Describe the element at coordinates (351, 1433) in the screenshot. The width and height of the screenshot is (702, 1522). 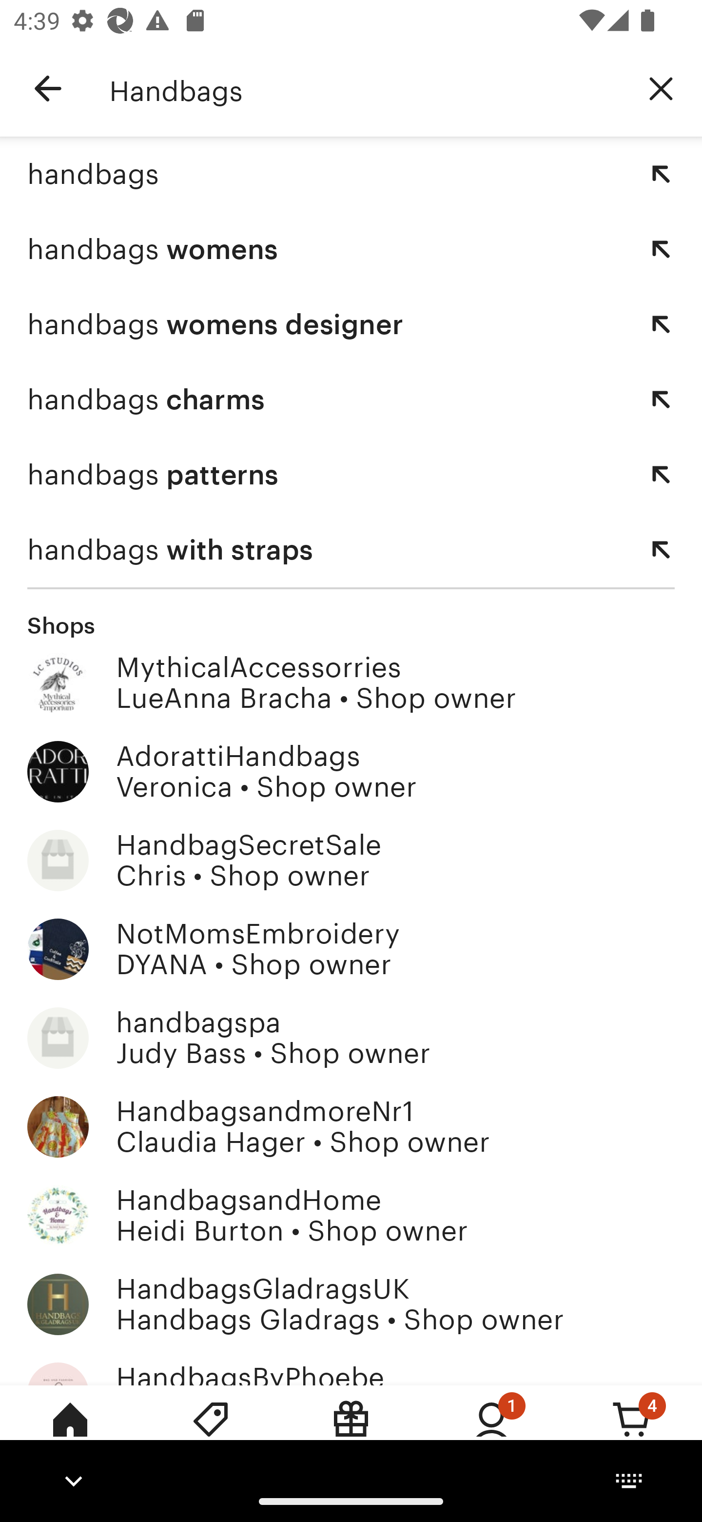
I see `Gift Mode` at that location.